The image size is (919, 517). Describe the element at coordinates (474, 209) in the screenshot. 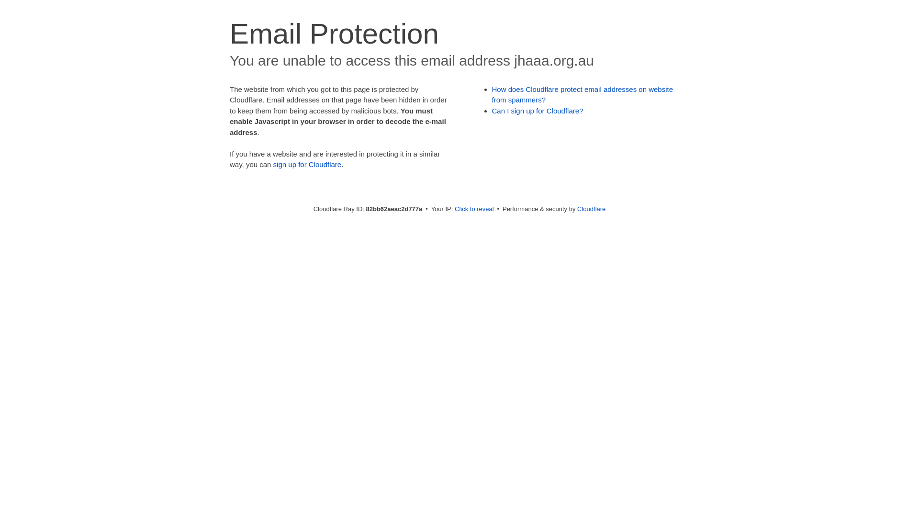

I see `Click to reveal` at that location.